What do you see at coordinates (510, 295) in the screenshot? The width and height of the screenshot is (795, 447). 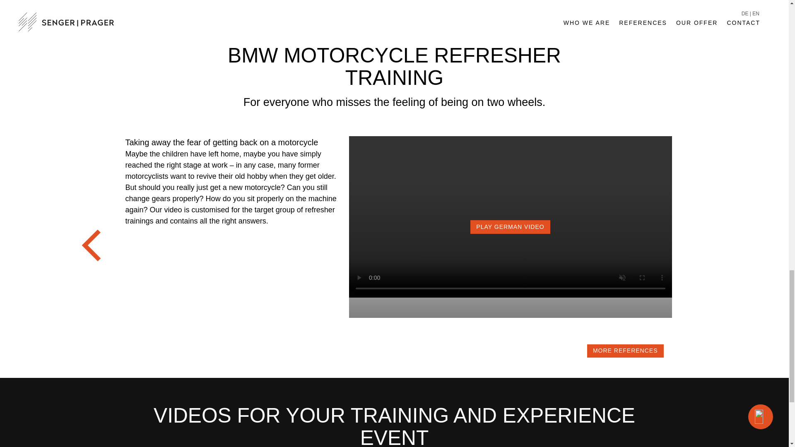 I see `PLAY GERMAN VIDEO` at bounding box center [510, 295].